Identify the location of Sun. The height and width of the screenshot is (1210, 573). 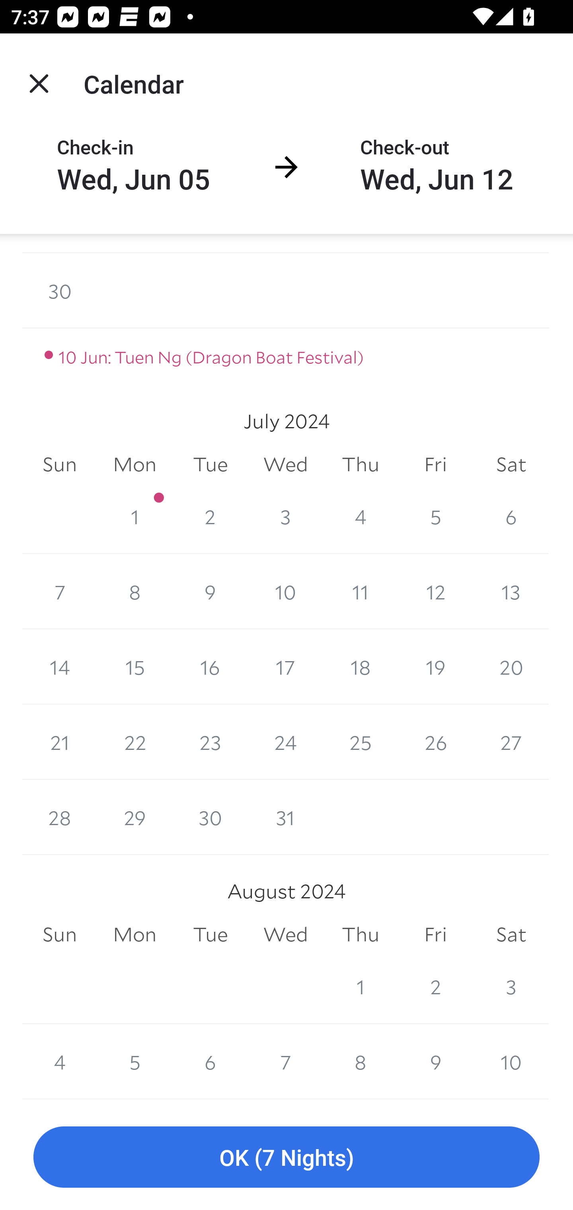
(60, 464).